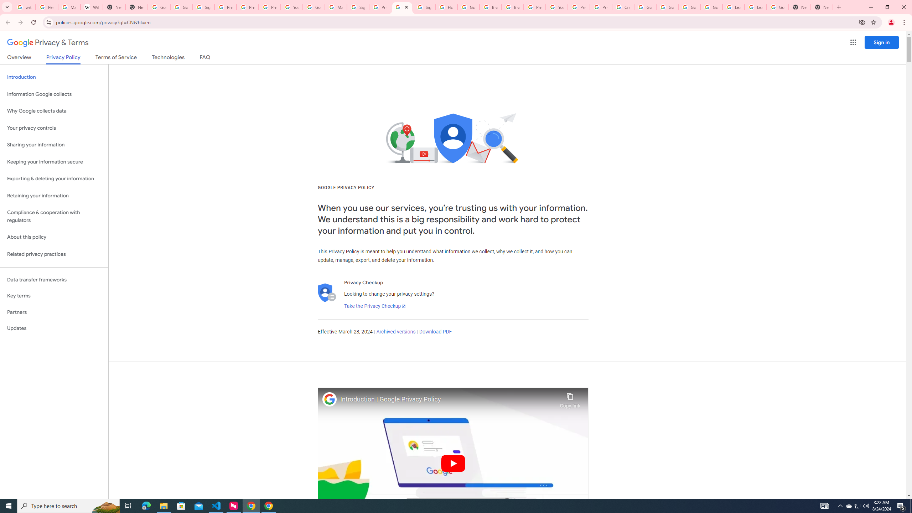 Image resolution: width=912 pixels, height=513 pixels. Describe the element at coordinates (181, 7) in the screenshot. I see `Google Drive: Sign-in` at that location.